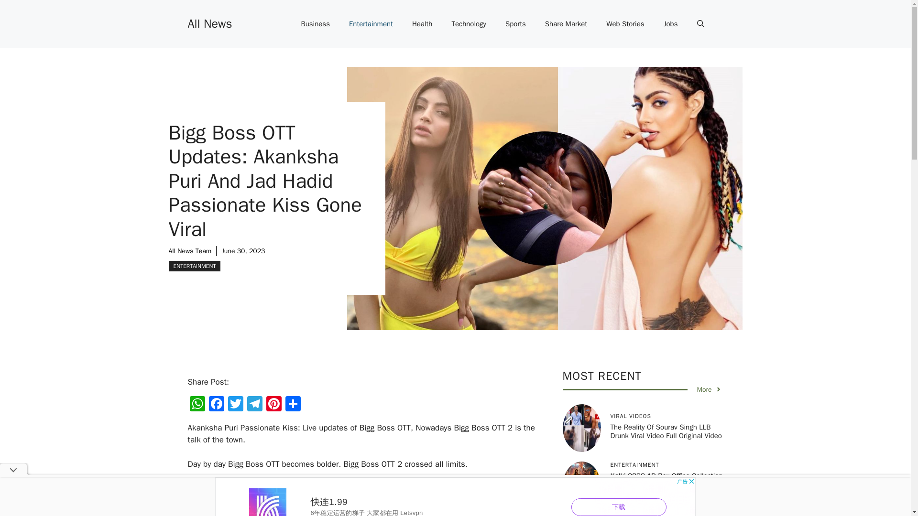  What do you see at coordinates (197, 405) in the screenshot?
I see `WhatsApp` at bounding box center [197, 405].